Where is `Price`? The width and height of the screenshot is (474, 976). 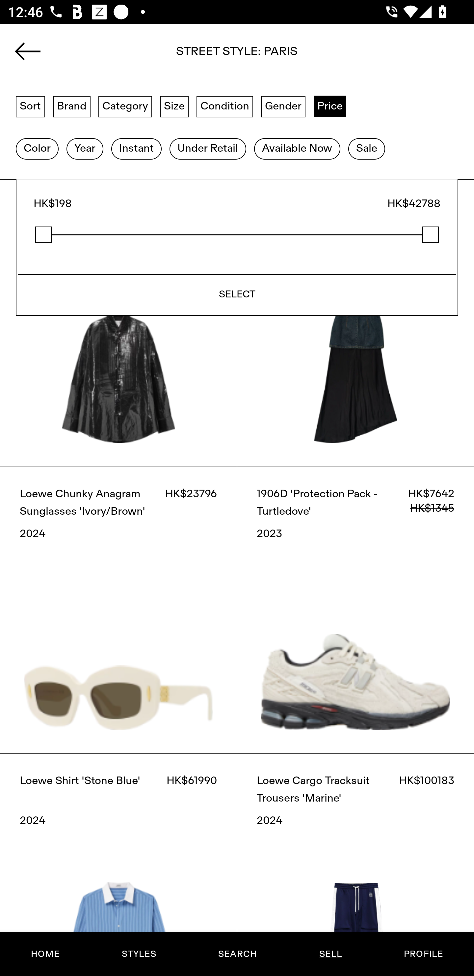 Price is located at coordinates (330, 106).